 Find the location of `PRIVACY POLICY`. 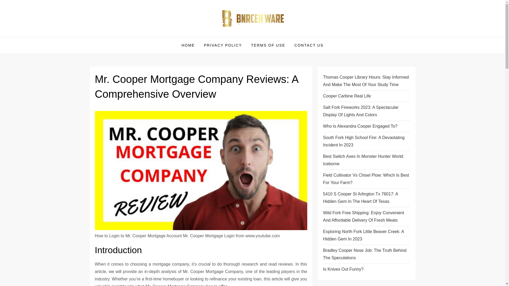

PRIVACY POLICY is located at coordinates (223, 45).